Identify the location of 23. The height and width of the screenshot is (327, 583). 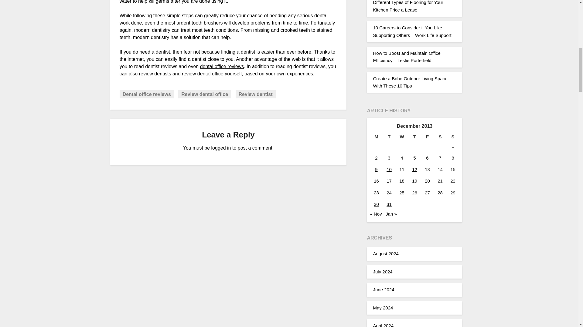
(376, 193).